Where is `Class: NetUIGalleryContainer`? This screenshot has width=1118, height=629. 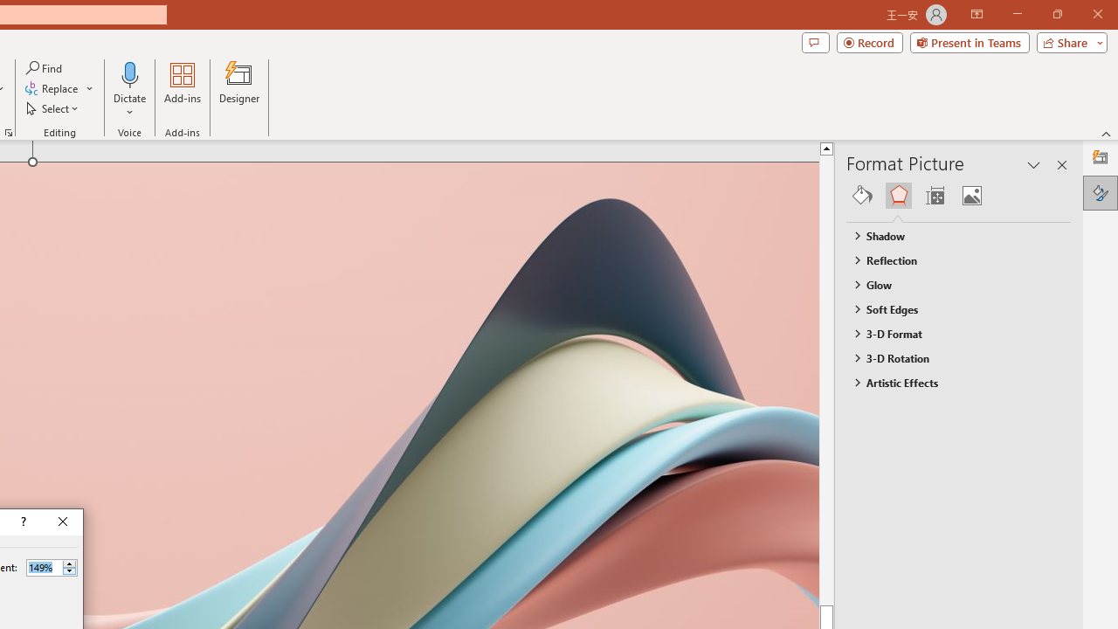
Class: NetUIGalleryContainer is located at coordinates (959, 196).